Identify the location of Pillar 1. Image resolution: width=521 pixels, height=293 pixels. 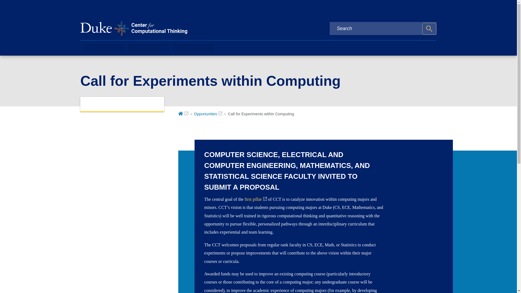
(256, 199).